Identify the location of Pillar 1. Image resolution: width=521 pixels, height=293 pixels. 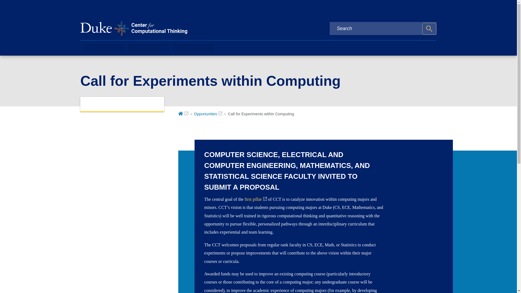
(256, 199).